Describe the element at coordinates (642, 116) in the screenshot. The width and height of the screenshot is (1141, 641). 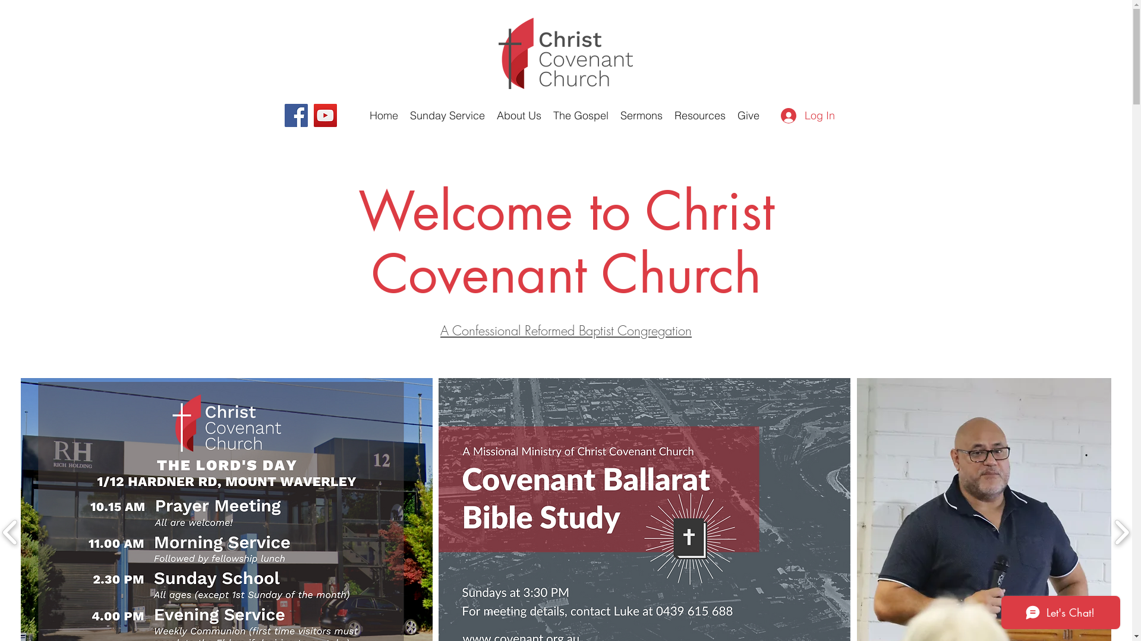
I see `Sermons` at that location.